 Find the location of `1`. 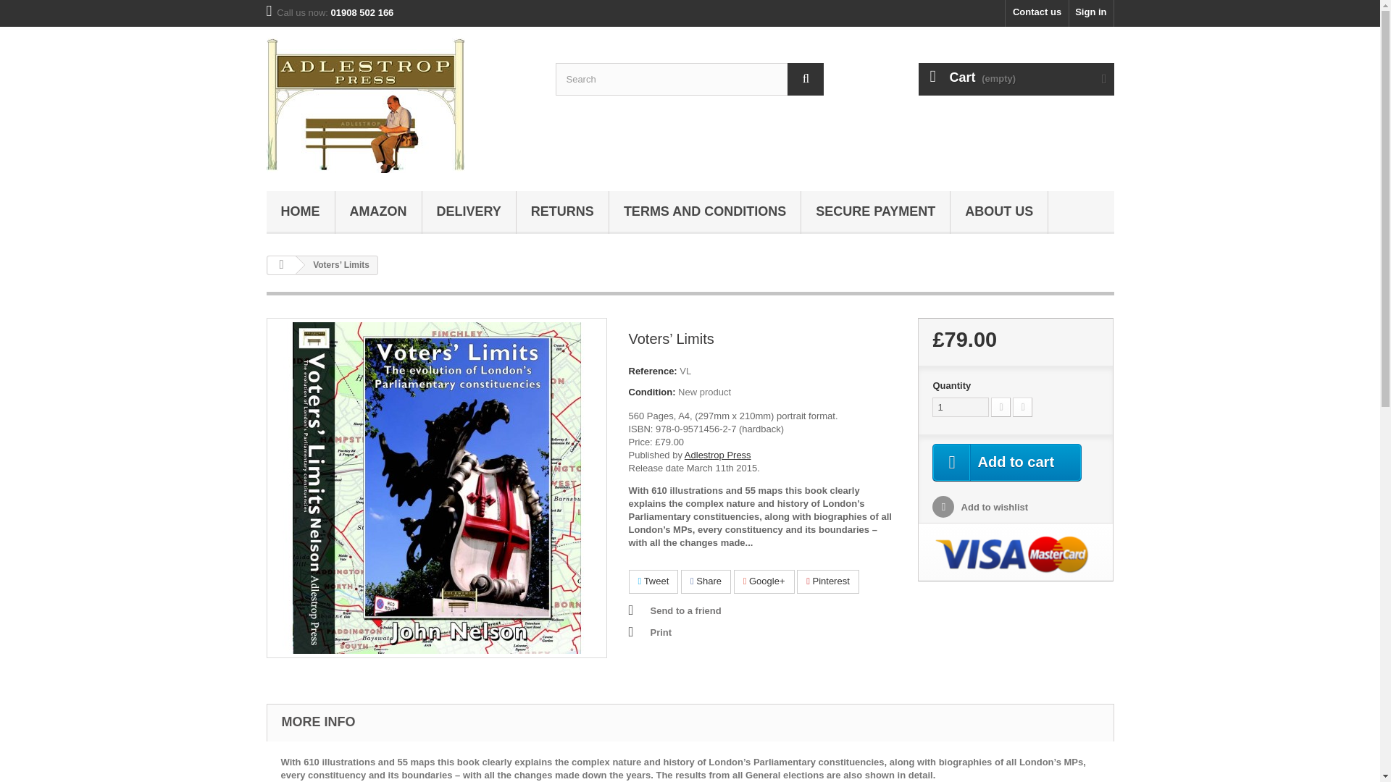

1 is located at coordinates (961, 407).